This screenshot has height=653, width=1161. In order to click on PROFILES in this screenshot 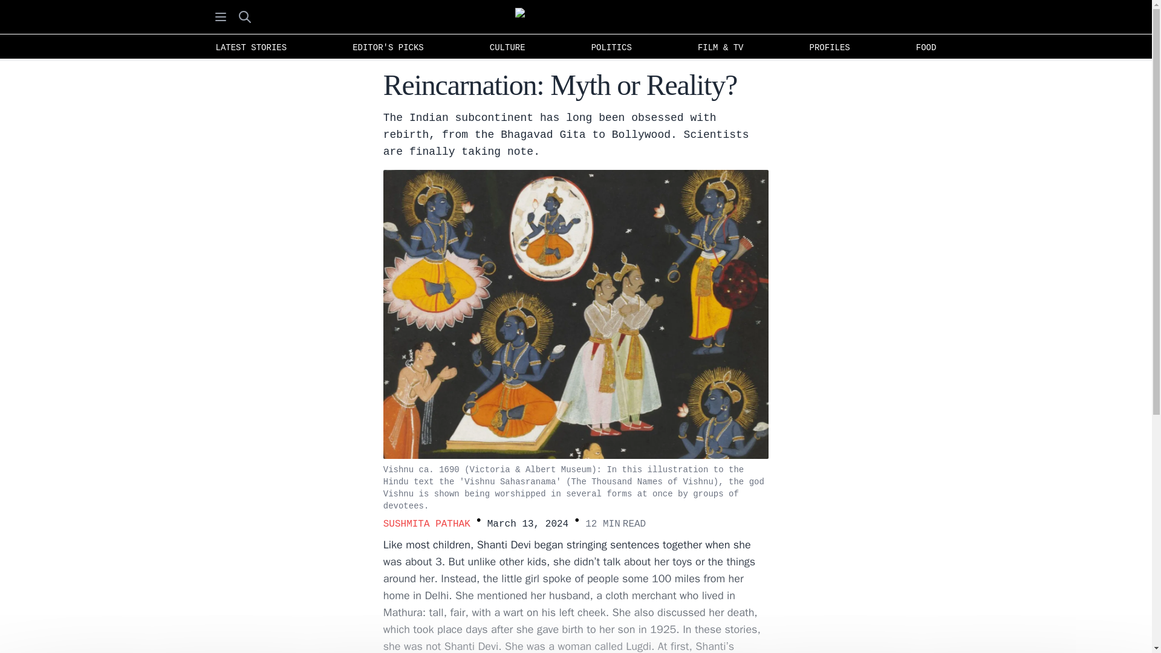, I will do `click(830, 47)`.